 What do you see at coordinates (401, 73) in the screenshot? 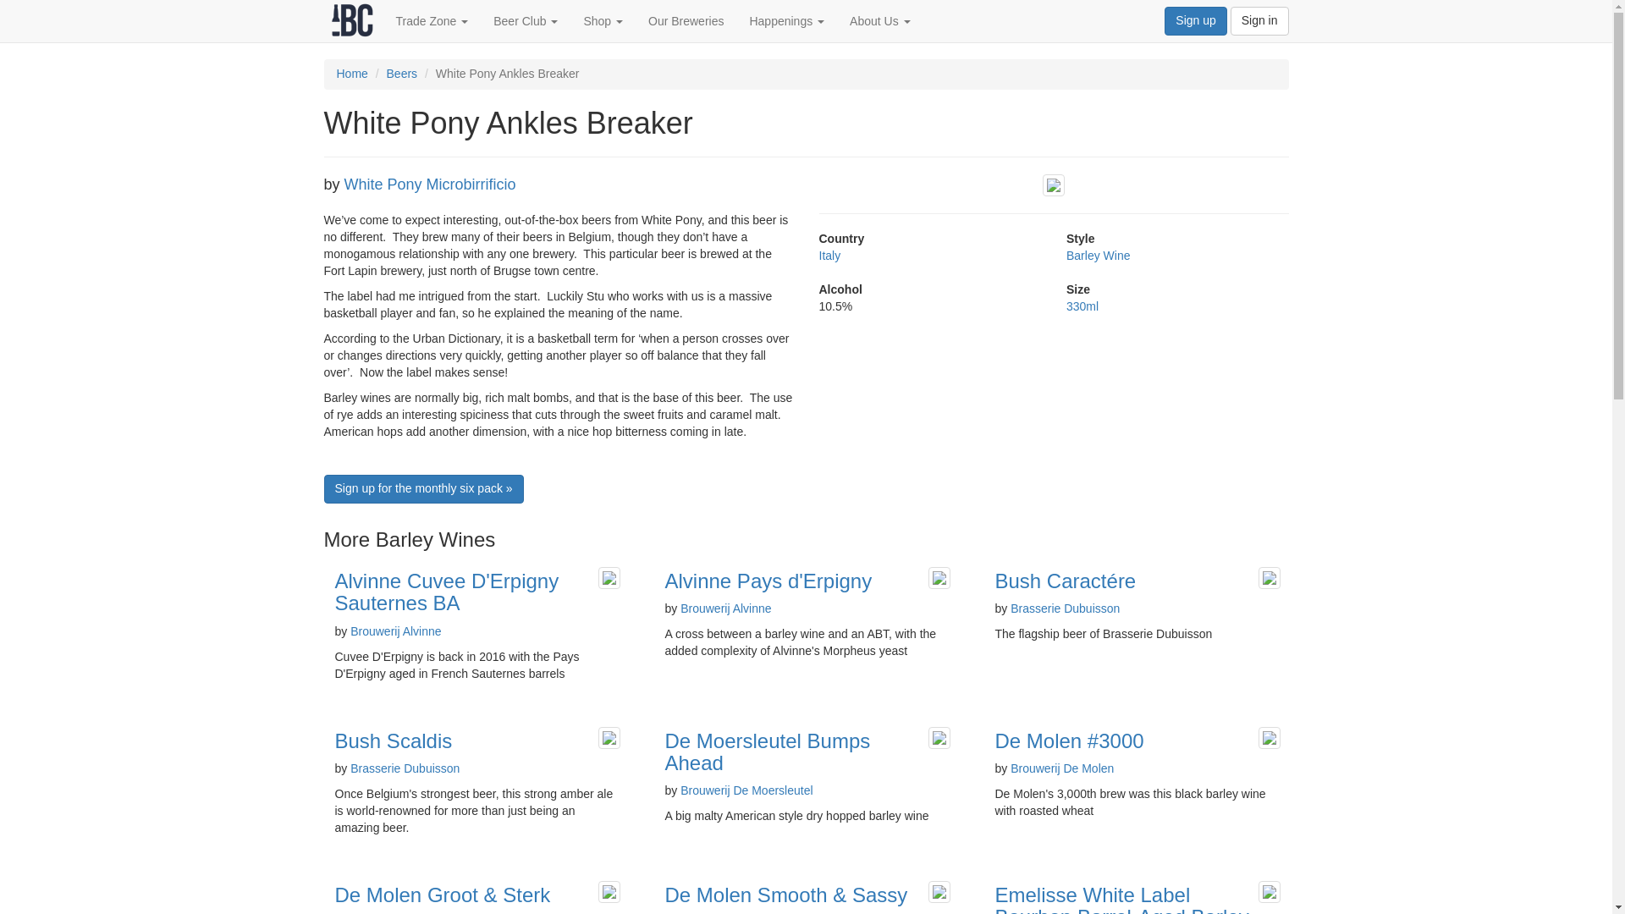
I see `Beers` at bounding box center [401, 73].